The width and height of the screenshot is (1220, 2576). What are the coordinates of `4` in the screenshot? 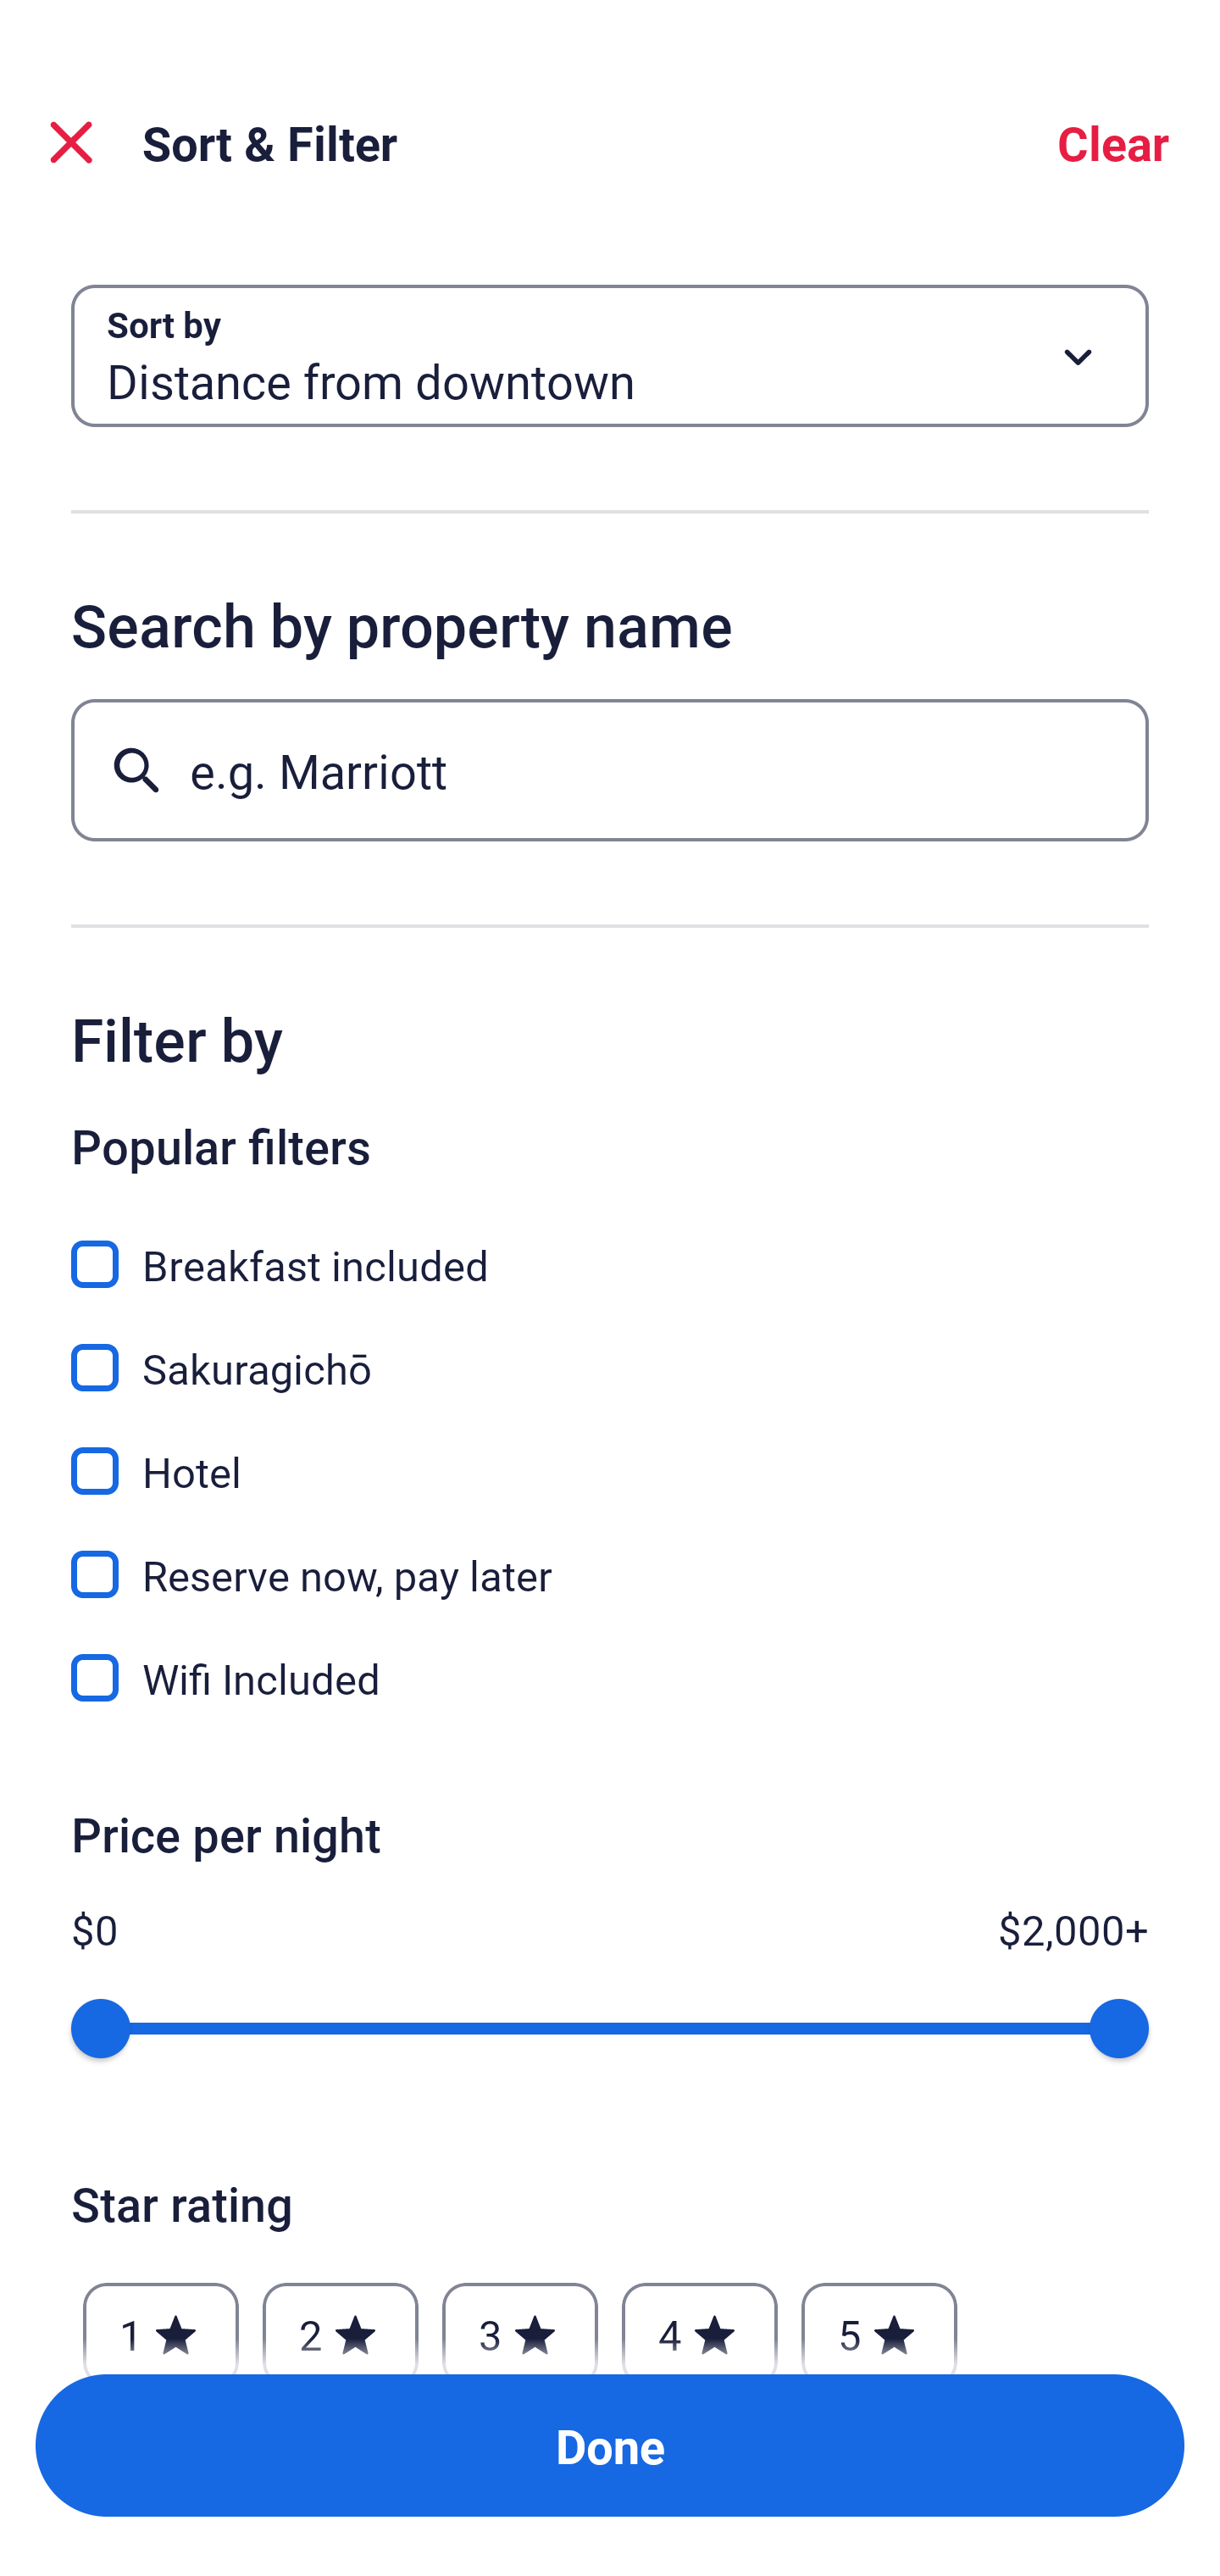 It's located at (700, 2319).